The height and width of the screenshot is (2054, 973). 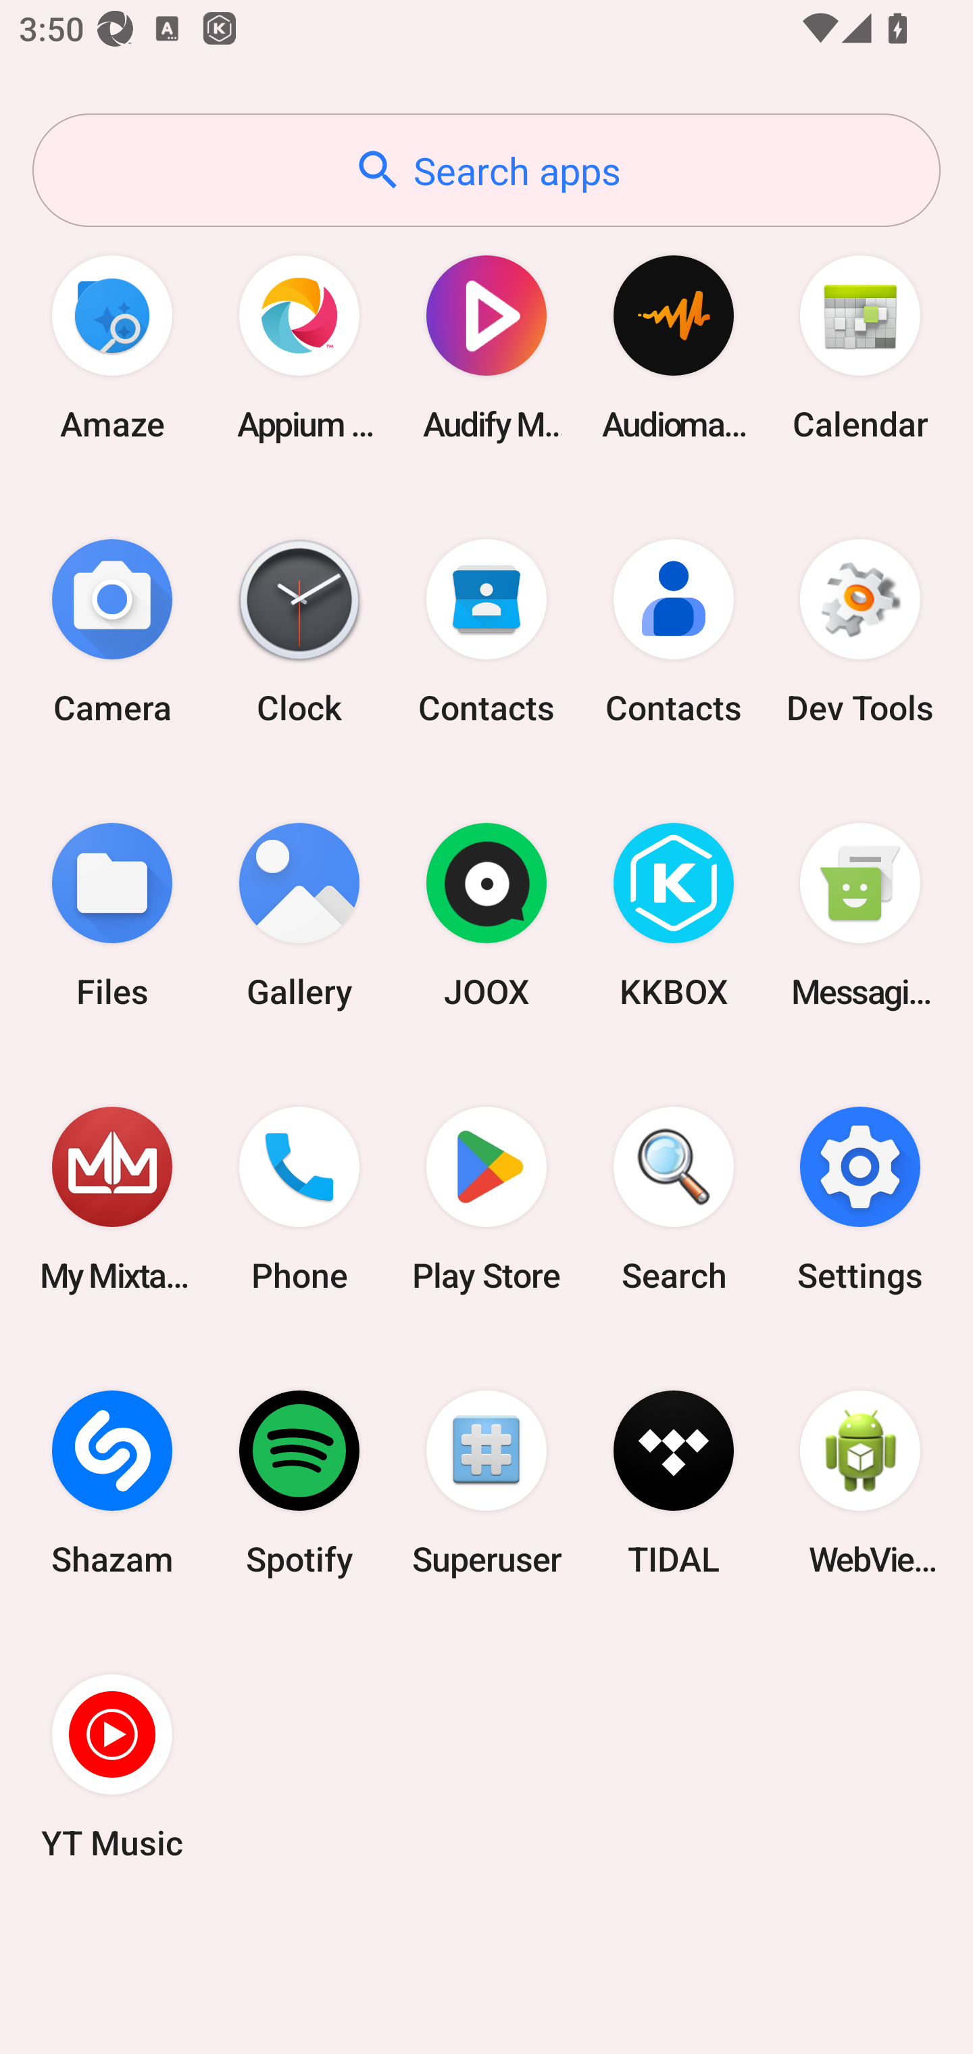 What do you see at coordinates (112, 1199) in the screenshot?
I see `My Mixtapez` at bounding box center [112, 1199].